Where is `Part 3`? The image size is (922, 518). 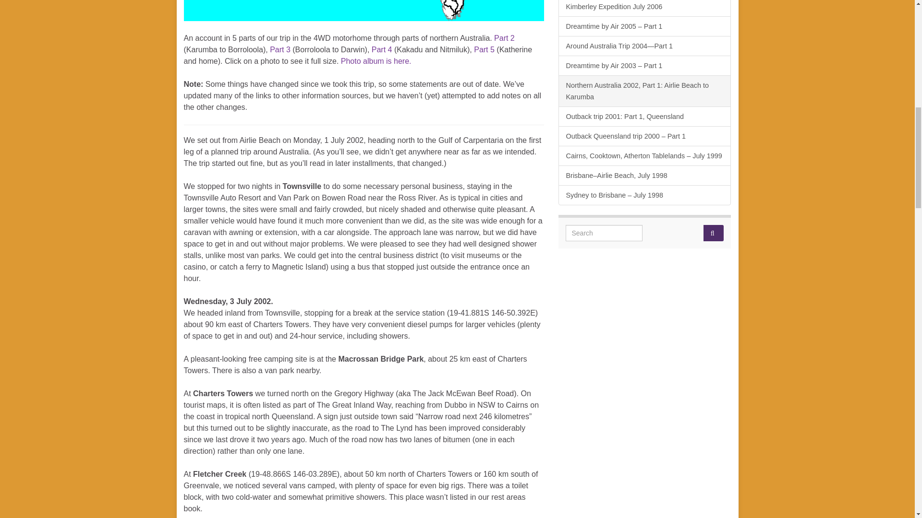
Part 3 is located at coordinates (280, 50).